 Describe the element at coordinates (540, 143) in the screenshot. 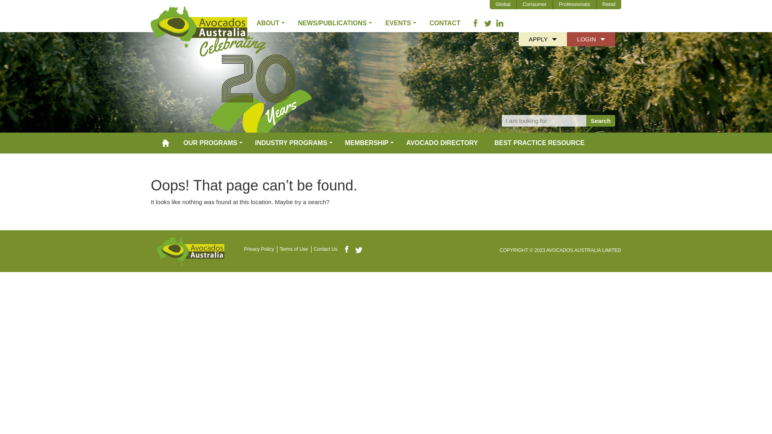

I see `BEST PRACTICE RESOURCE` at that location.